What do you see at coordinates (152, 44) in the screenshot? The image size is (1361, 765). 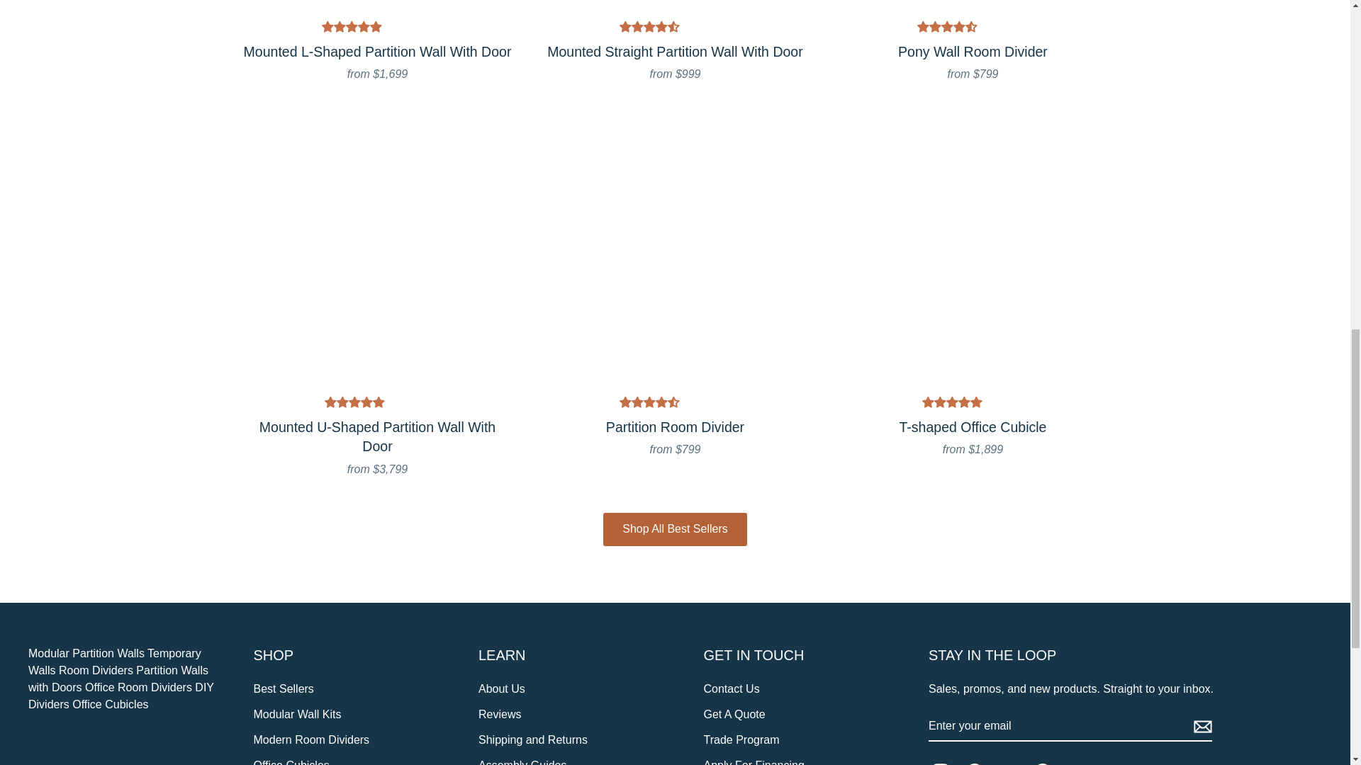 I see `MENU` at bounding box center [152, 44].